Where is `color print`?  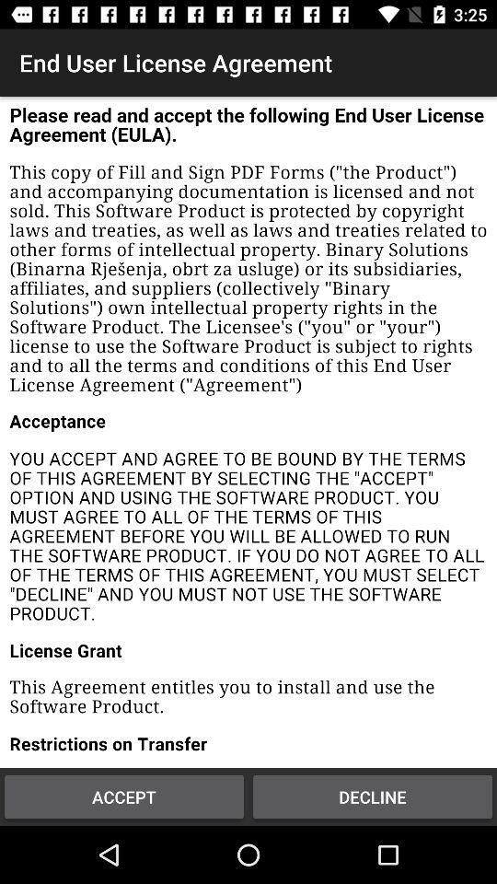
color print is located at coordinates (248, 433).